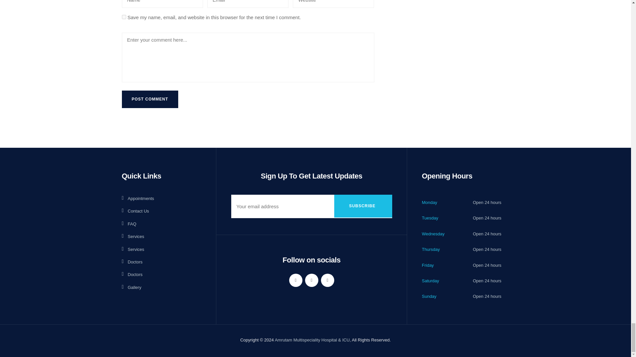  I want to click on Post Comment, so click(150, 99).